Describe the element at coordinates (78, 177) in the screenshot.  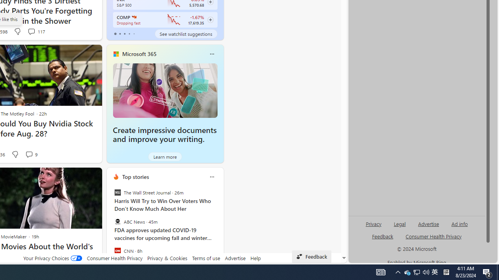
I see `Hide this story` at that location.